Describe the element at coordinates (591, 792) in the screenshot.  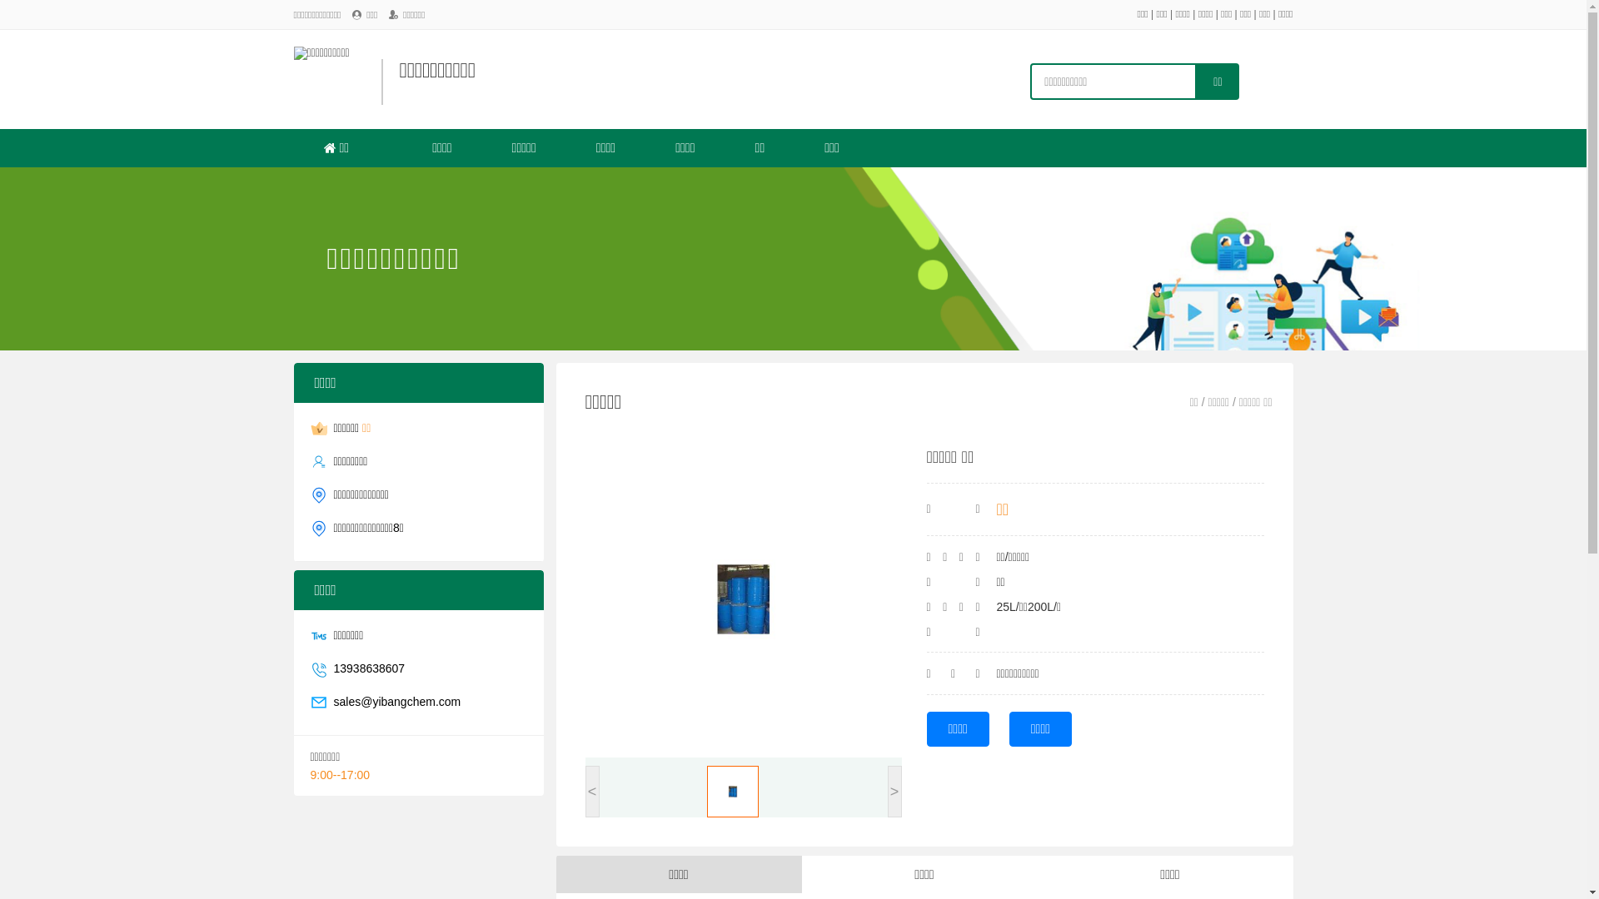
I see `<` at that location.